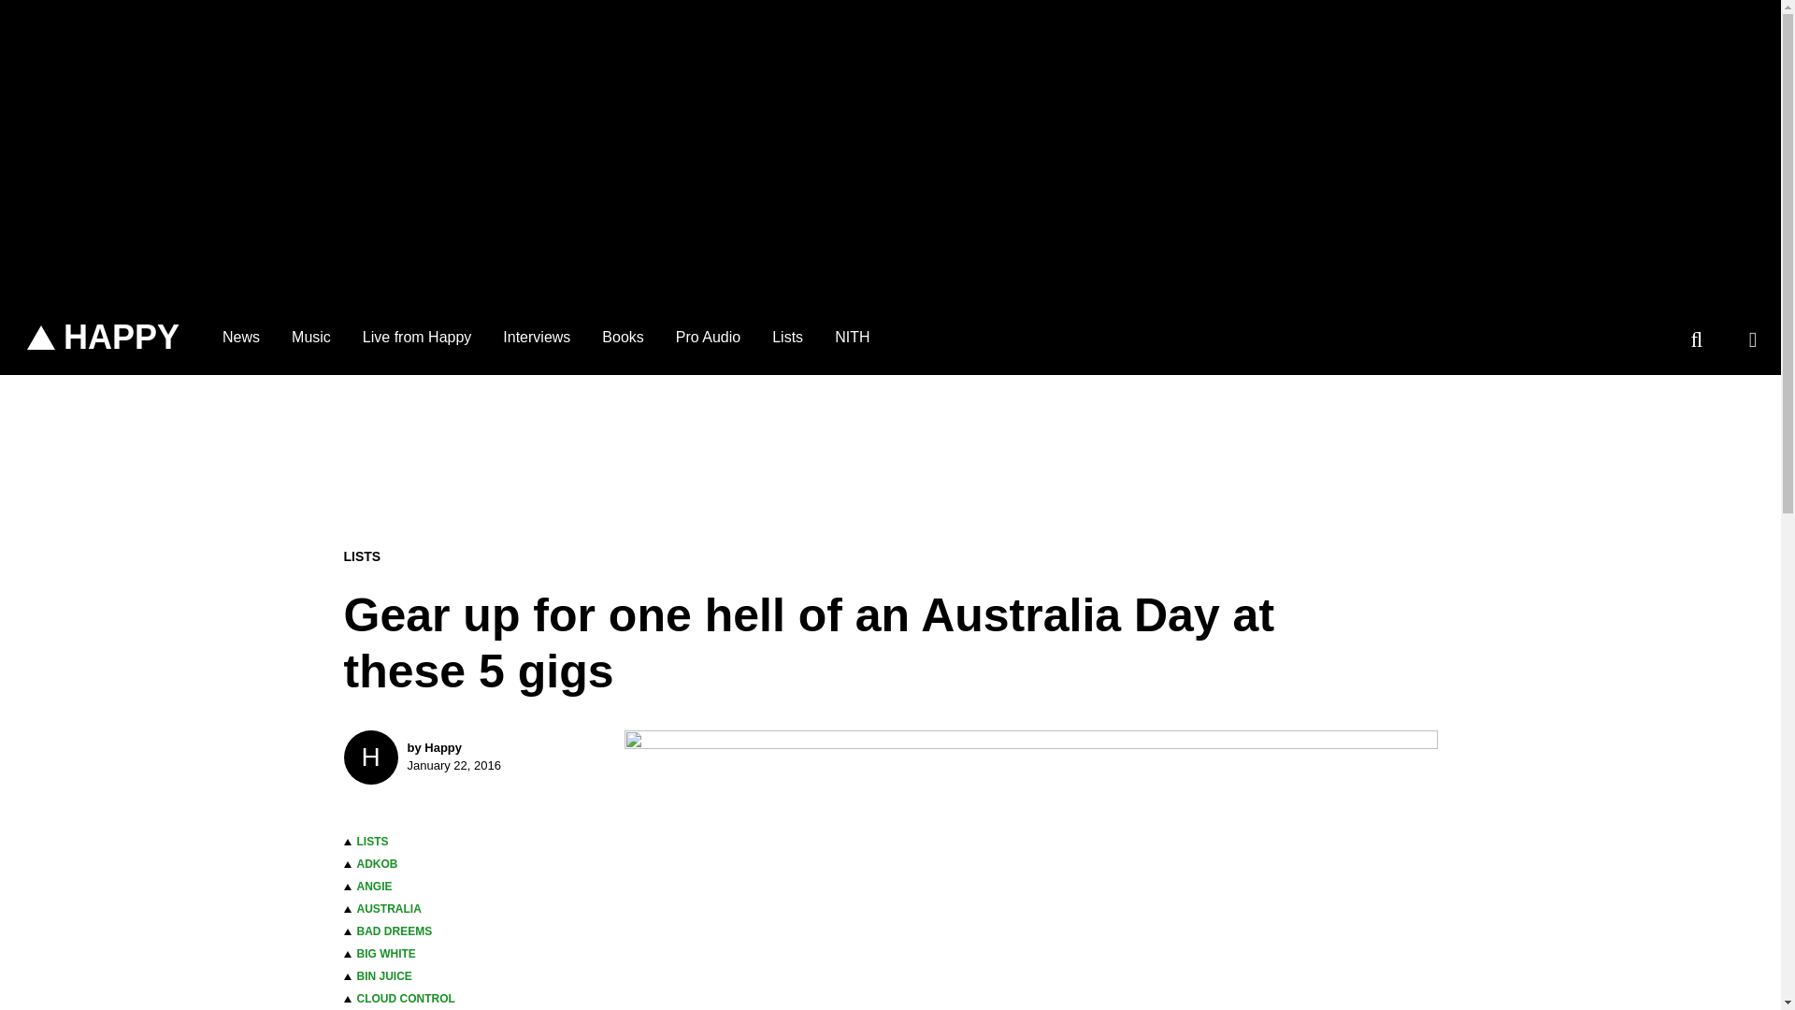  I want to click on Books, so click(623, 337).